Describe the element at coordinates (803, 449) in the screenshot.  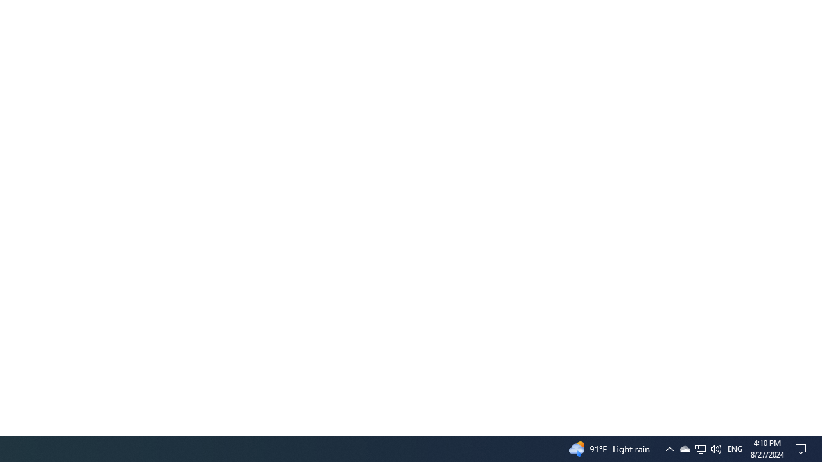
I see `Action Center, No new notifications` at that location.